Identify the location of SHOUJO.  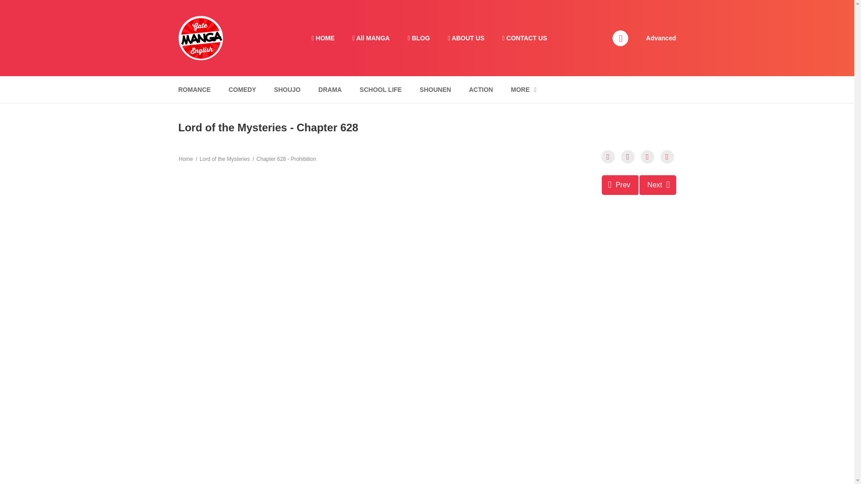
(287, 90).